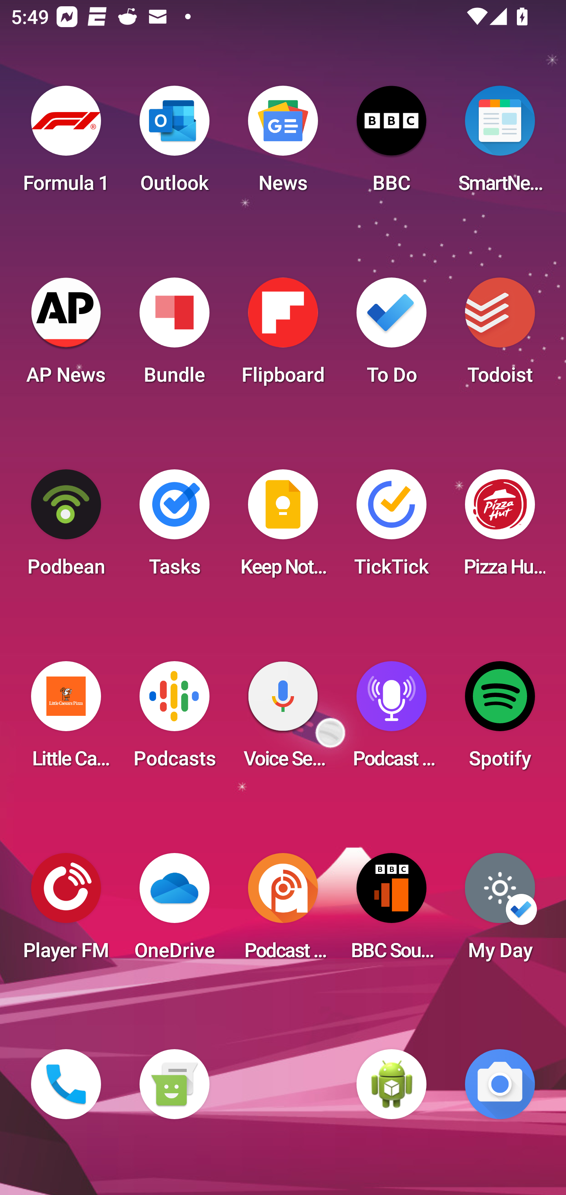 The height and width of the screenshot is (1195, 566). Describe the element at coordinates (391, 144) in the screenshot. I see `BBC` at that location.